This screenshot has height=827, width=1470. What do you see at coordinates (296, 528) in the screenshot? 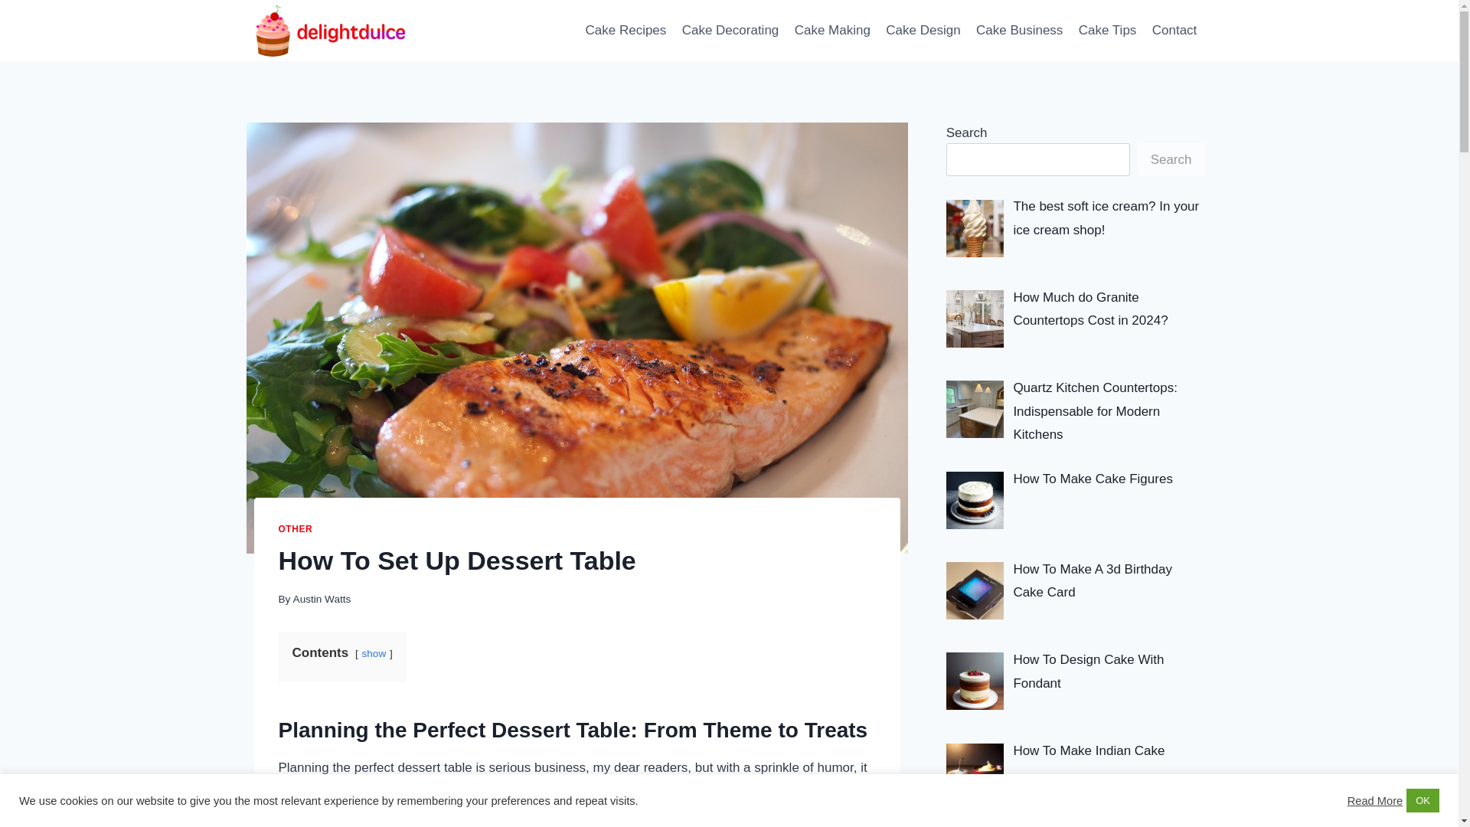
I see `OTHER` at bounding box center [296, 528].